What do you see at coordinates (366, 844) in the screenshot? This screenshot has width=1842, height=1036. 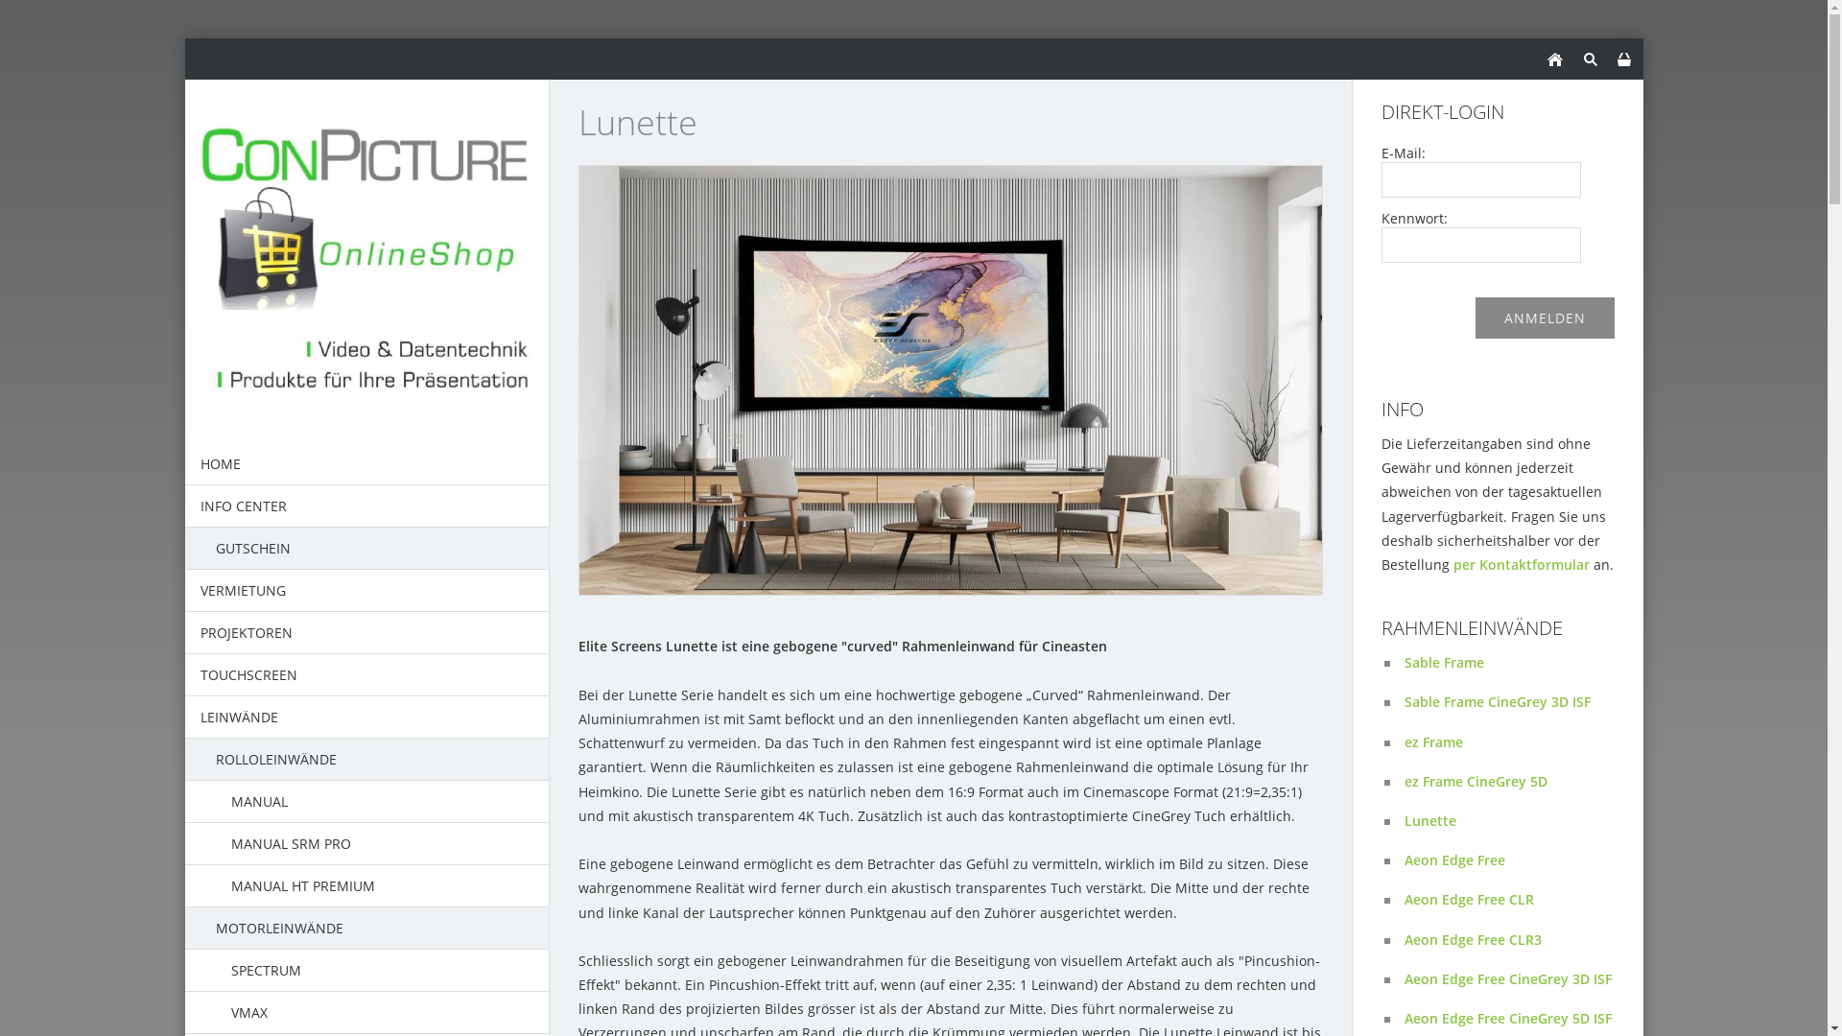 I see `MANUAL SRM PRO` at bounding box center [366, 844].